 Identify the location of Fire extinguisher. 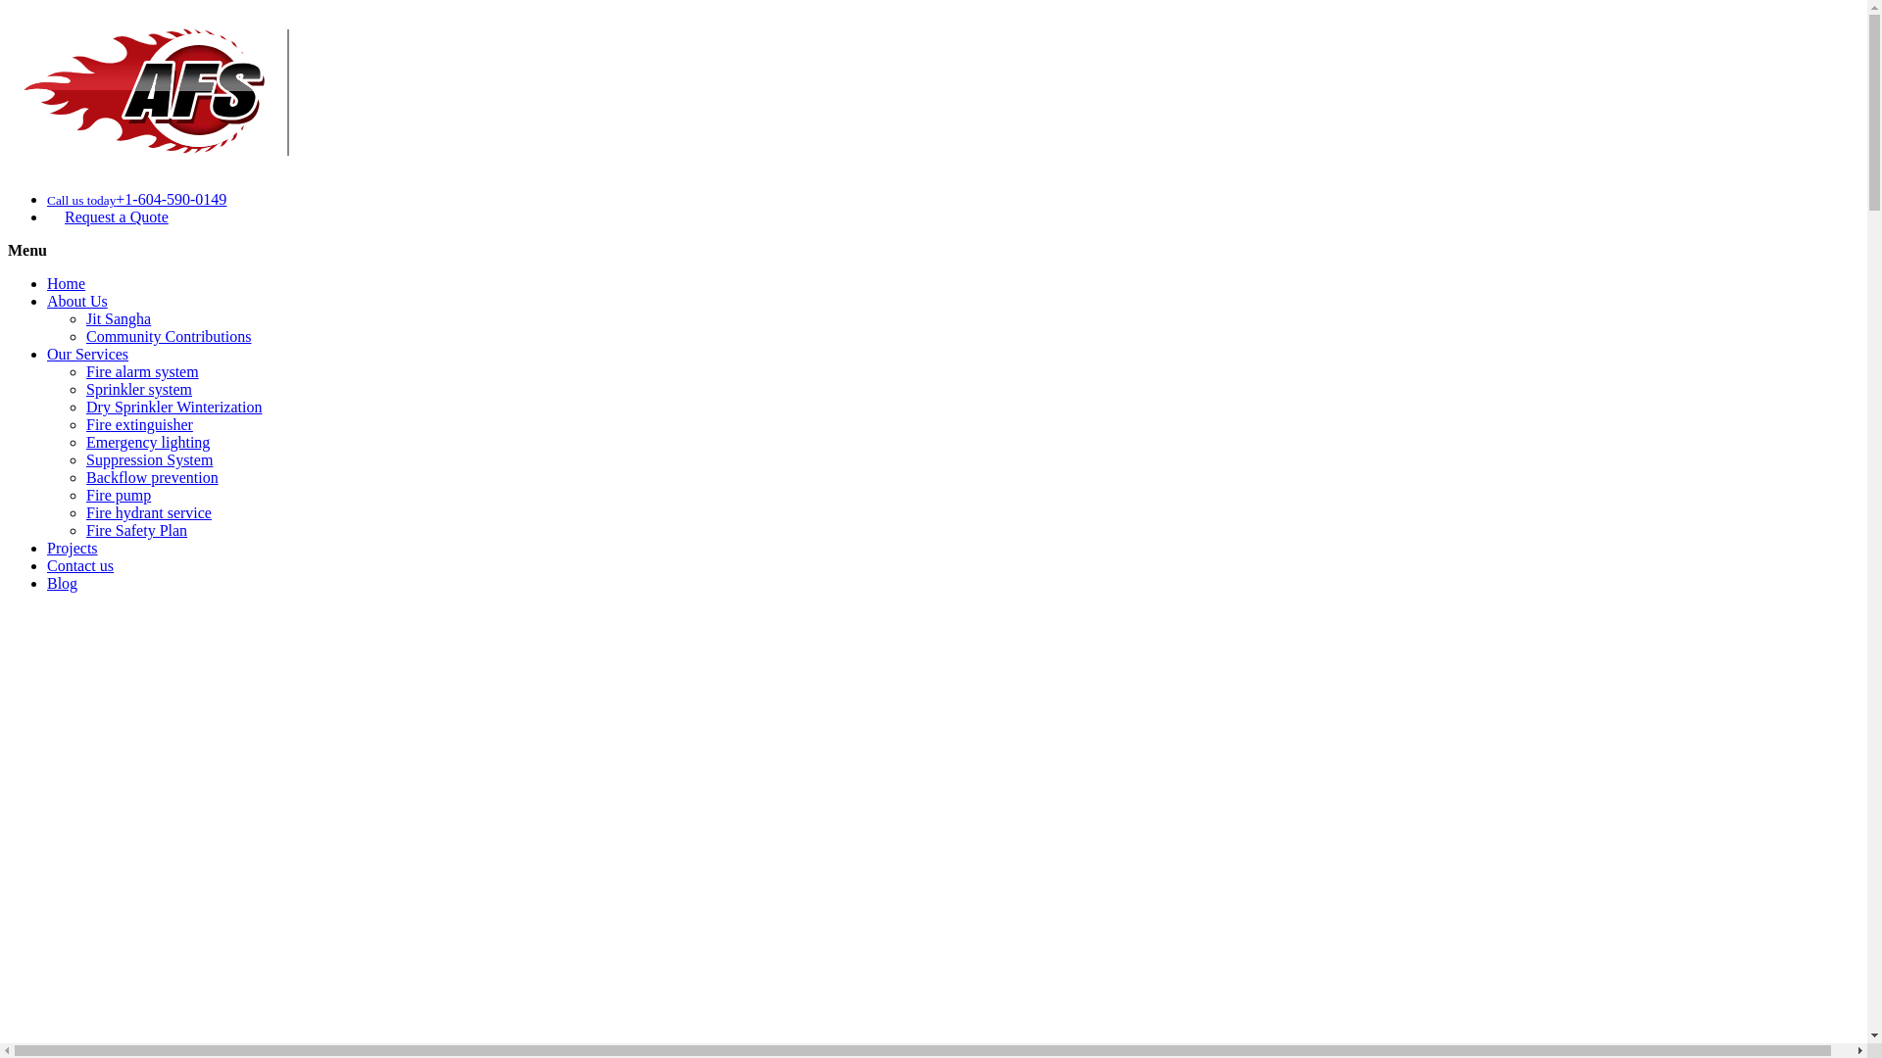
(139, 425).